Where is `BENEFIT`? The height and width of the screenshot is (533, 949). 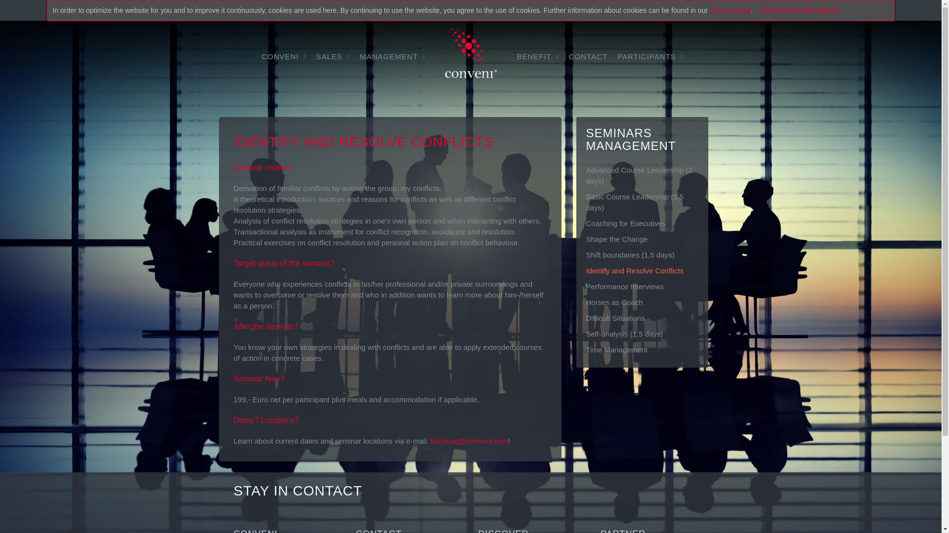 BENEFIT is located at coordinates (537, 56).